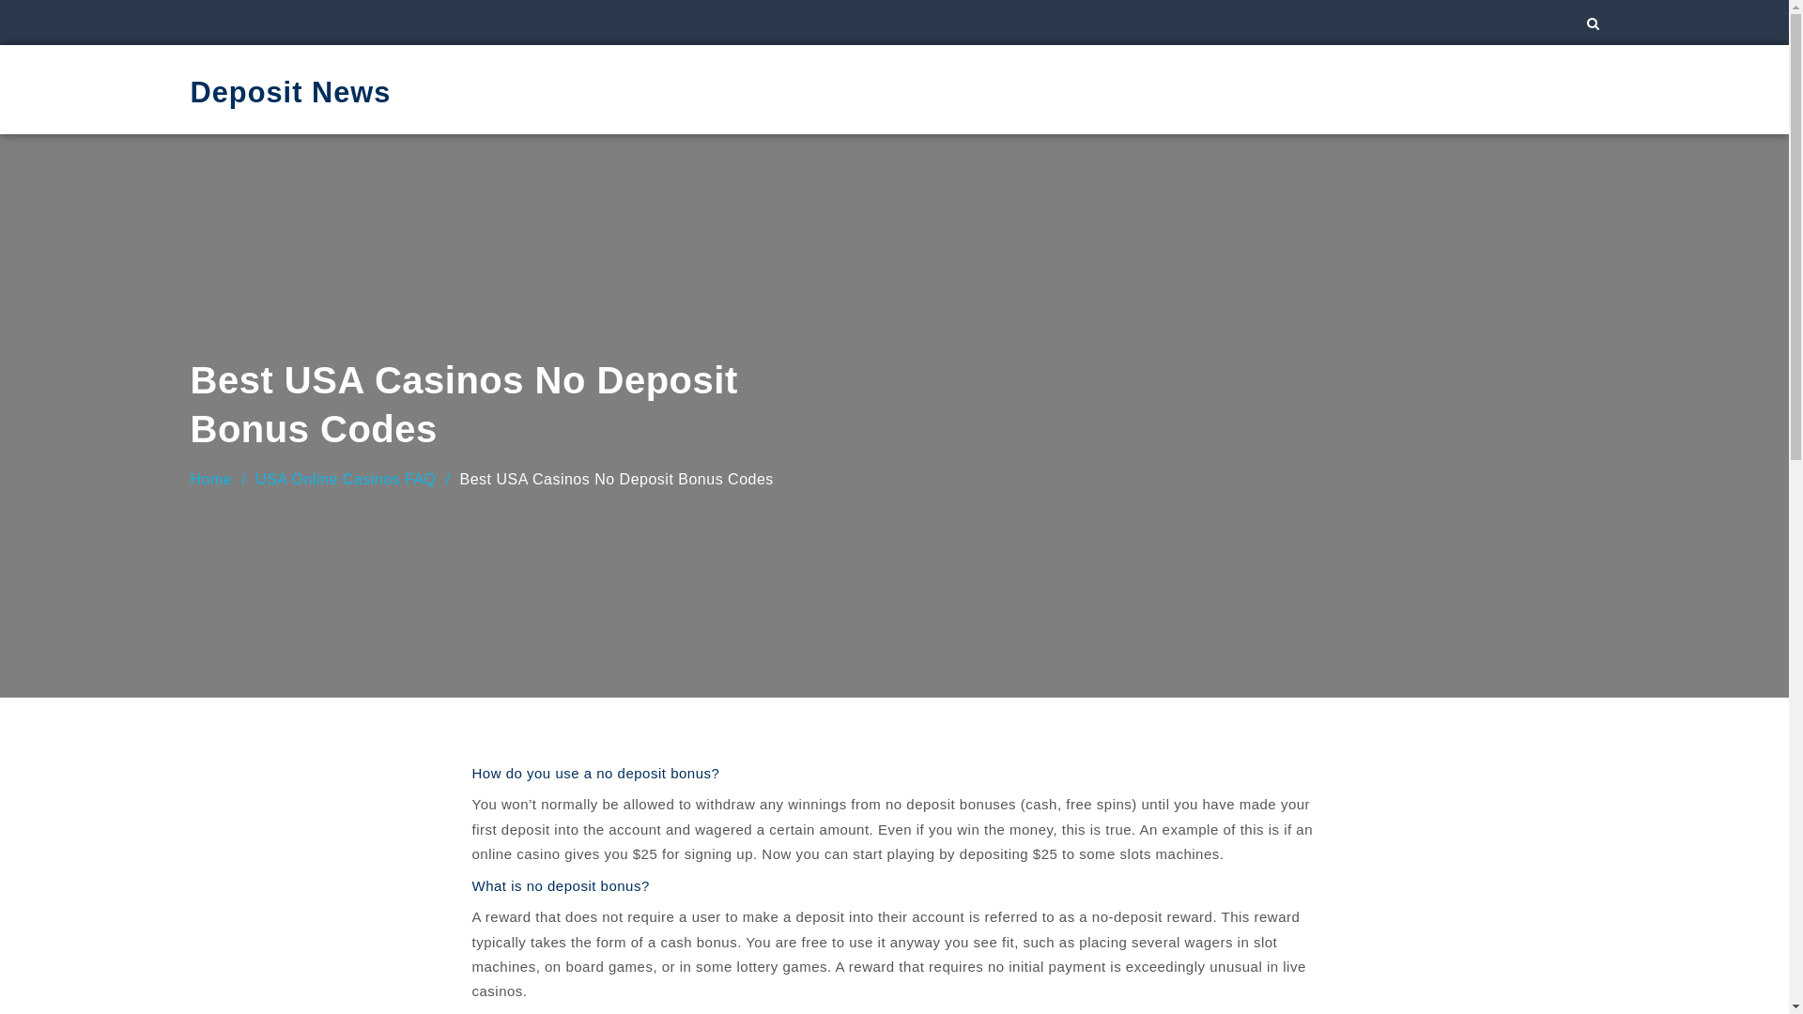  Describe the element at coordinates (210, 479) in the screenshot. I see `Home` at that location.